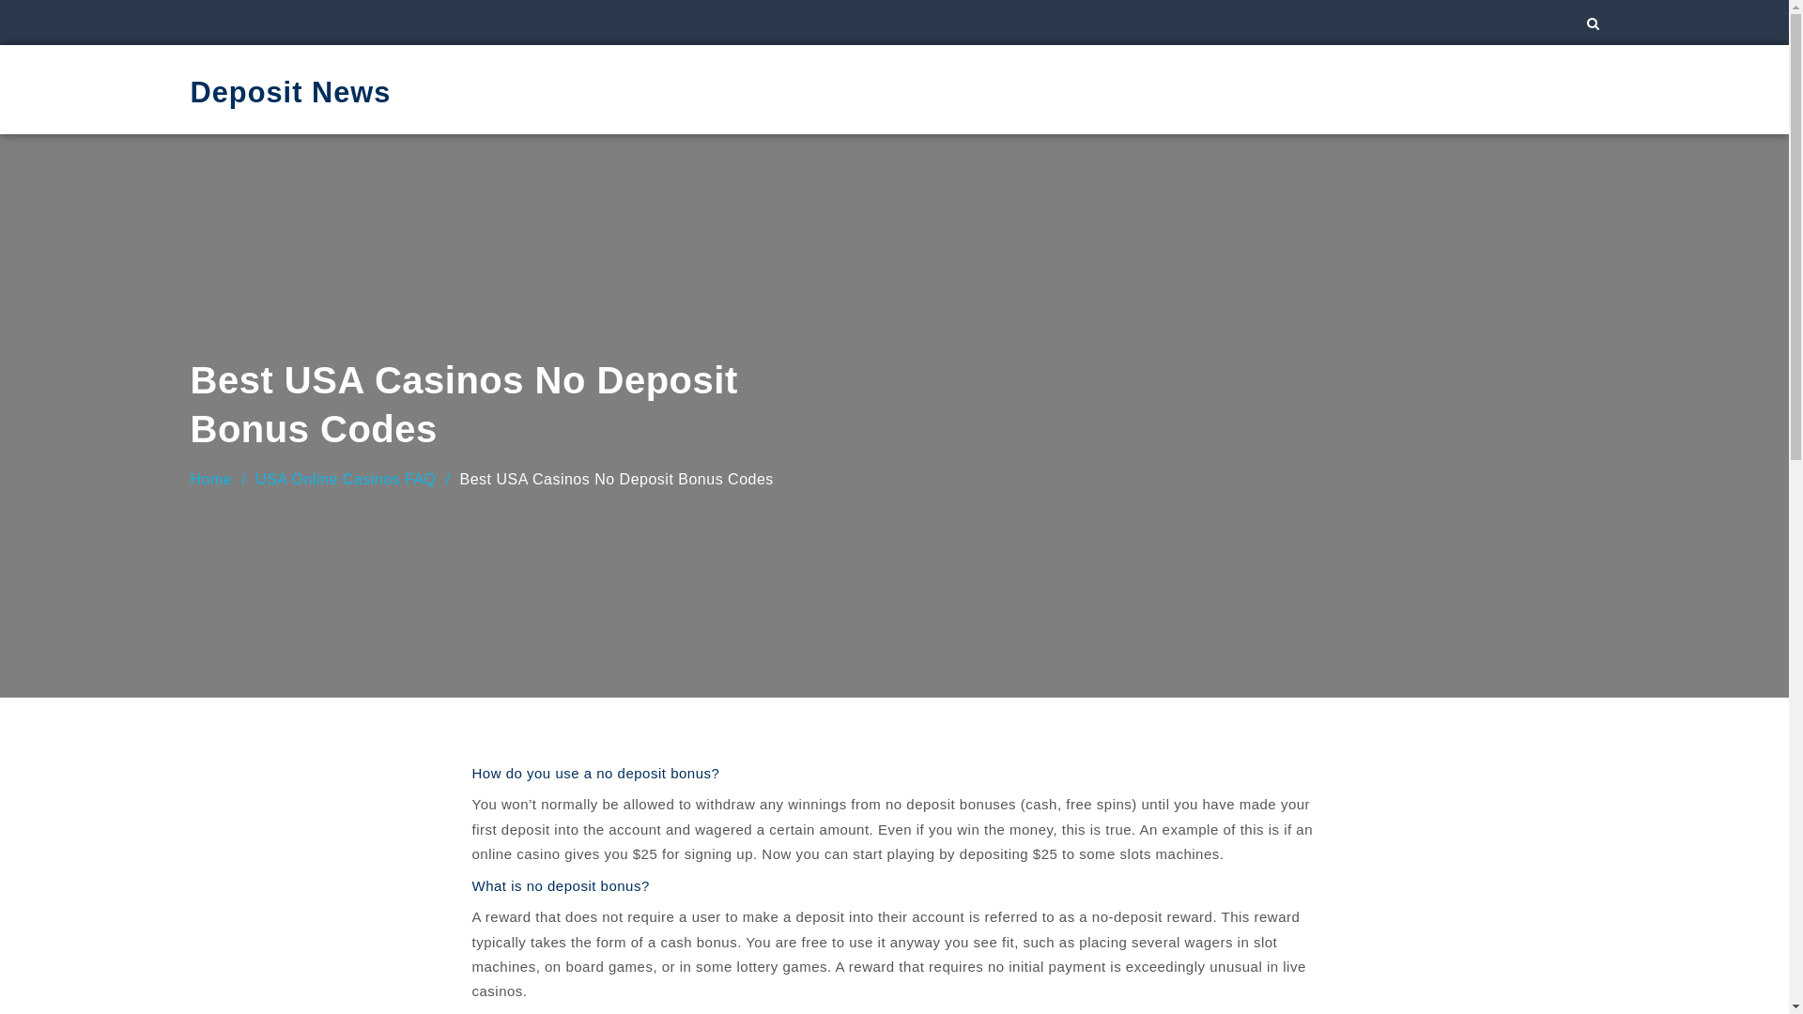  Describe the element at coordinates (210, 479) in the screenshot. I see `Home` at that location.